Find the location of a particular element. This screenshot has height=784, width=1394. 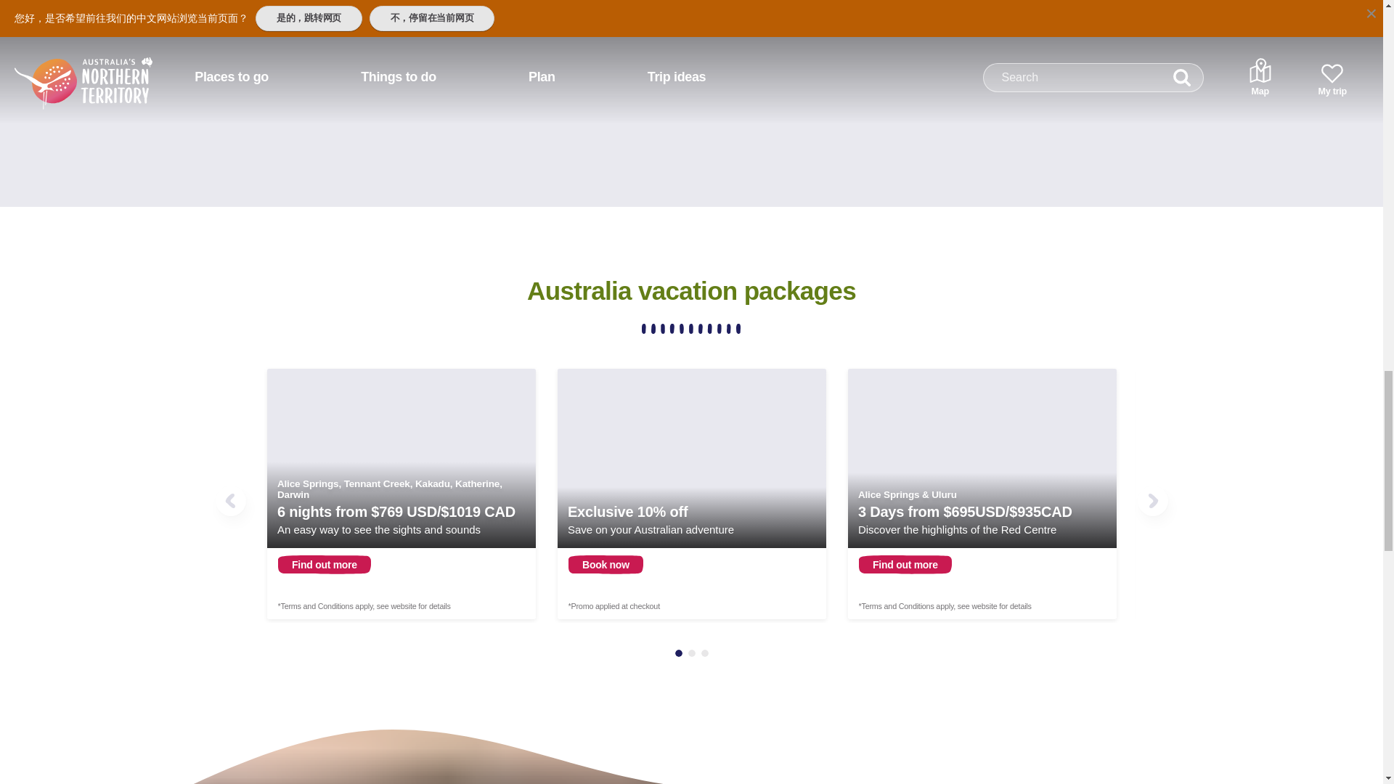

Opens in a new window is located at coordinates (692, 494).